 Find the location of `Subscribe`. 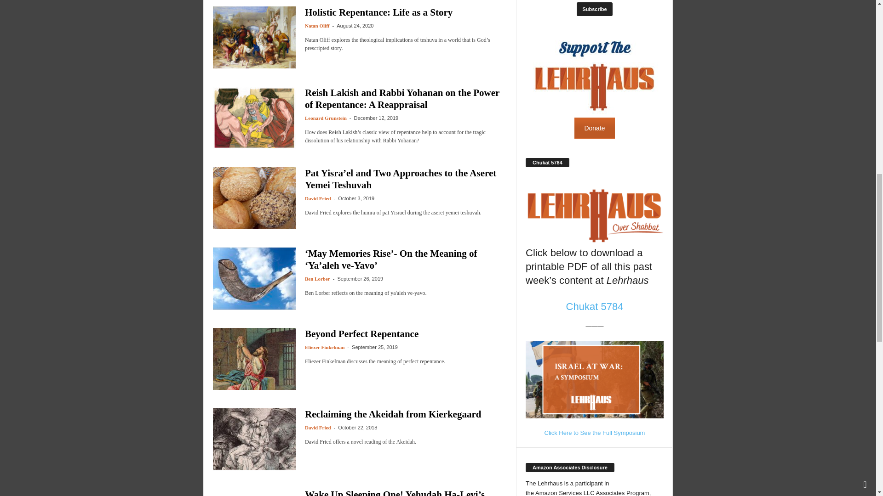

Subscribe is located at coordinates (594, 9).